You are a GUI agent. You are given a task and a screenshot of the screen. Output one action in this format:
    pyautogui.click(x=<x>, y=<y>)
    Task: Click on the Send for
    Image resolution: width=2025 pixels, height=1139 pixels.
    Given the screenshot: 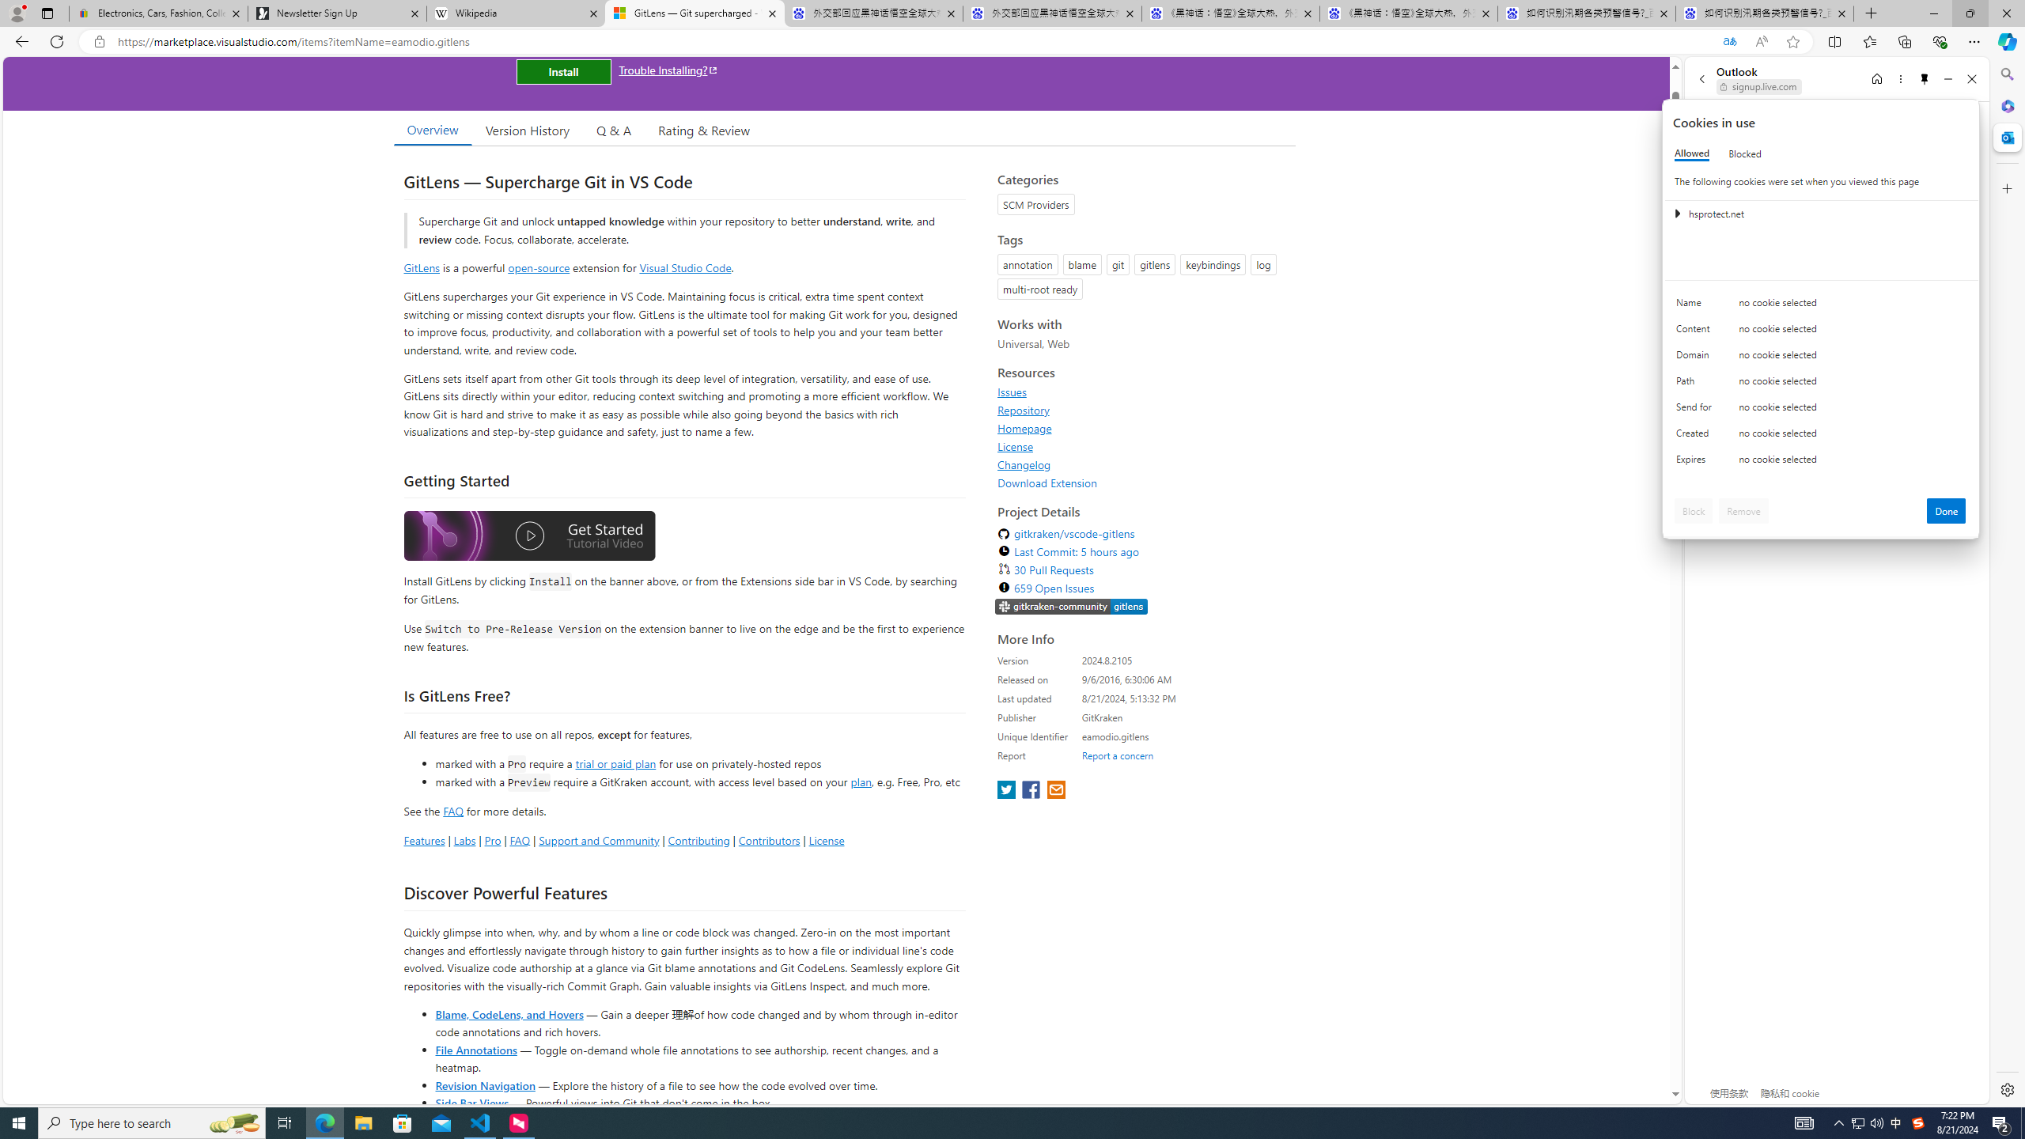 What is the action you would take?
    pyautogui.click(x=1697, y=411)
    